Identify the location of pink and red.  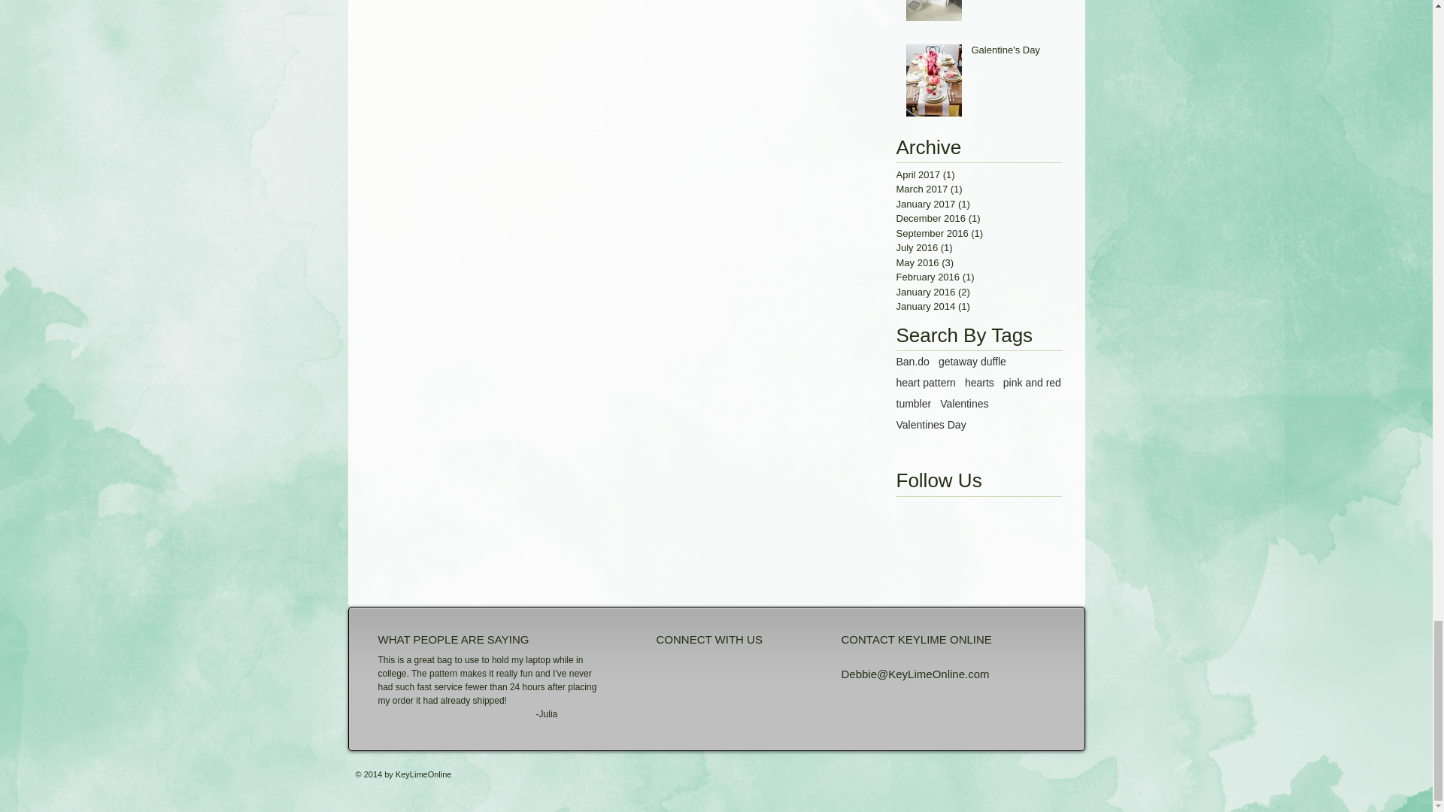
(1032, 383).